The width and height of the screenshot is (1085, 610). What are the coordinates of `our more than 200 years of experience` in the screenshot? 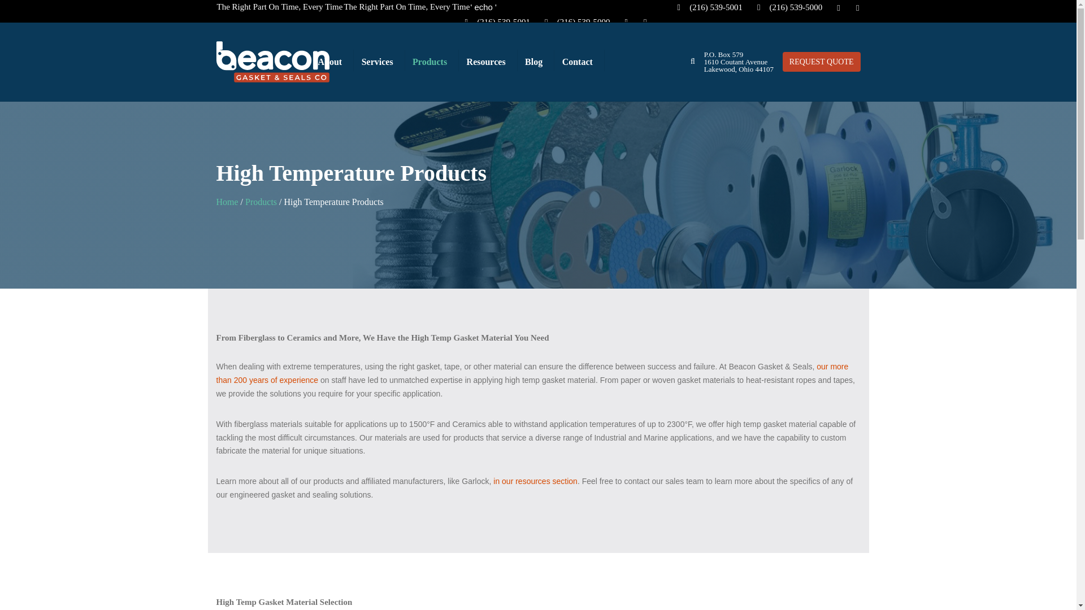 It's located at (532, 373).